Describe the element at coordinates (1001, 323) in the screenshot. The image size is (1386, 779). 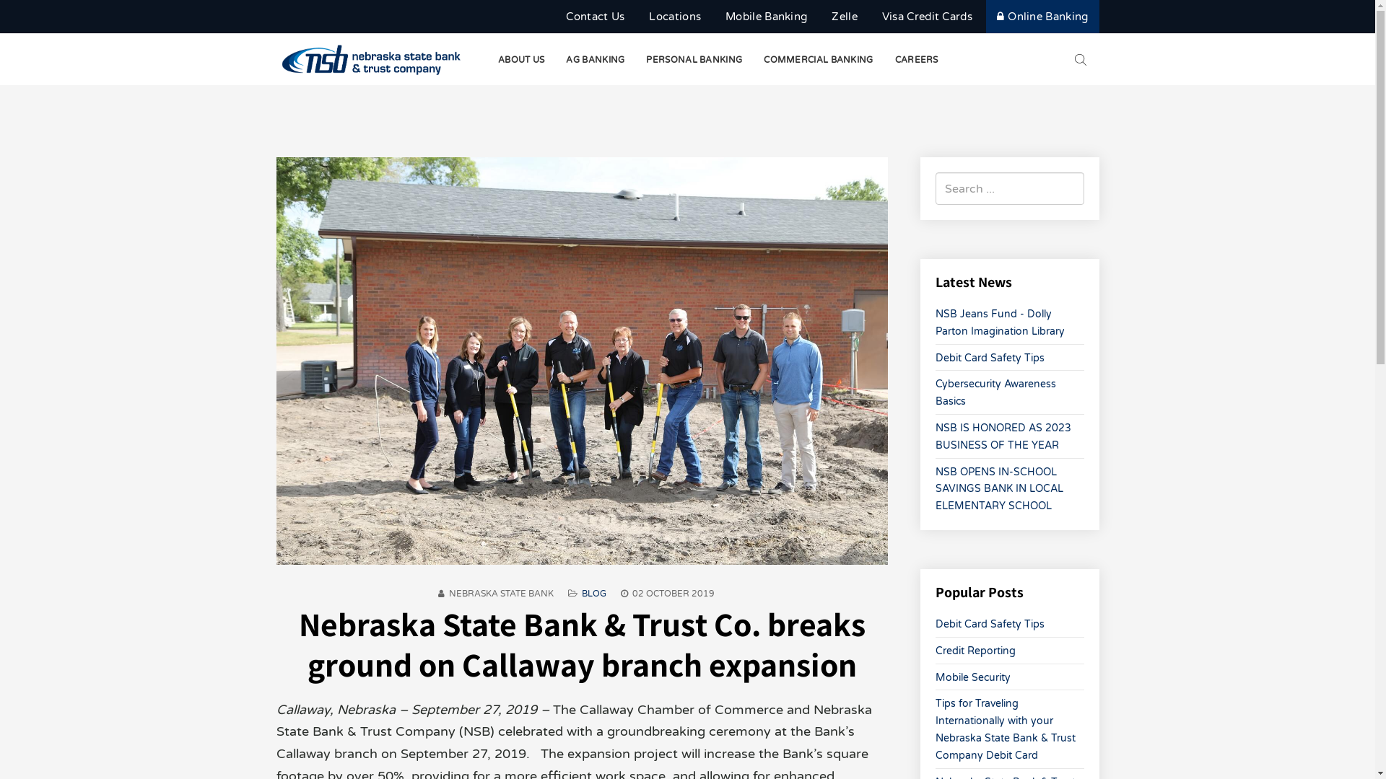
I see `NSB Jeans Fund - Dolly Parton Imagination Library` at that location.